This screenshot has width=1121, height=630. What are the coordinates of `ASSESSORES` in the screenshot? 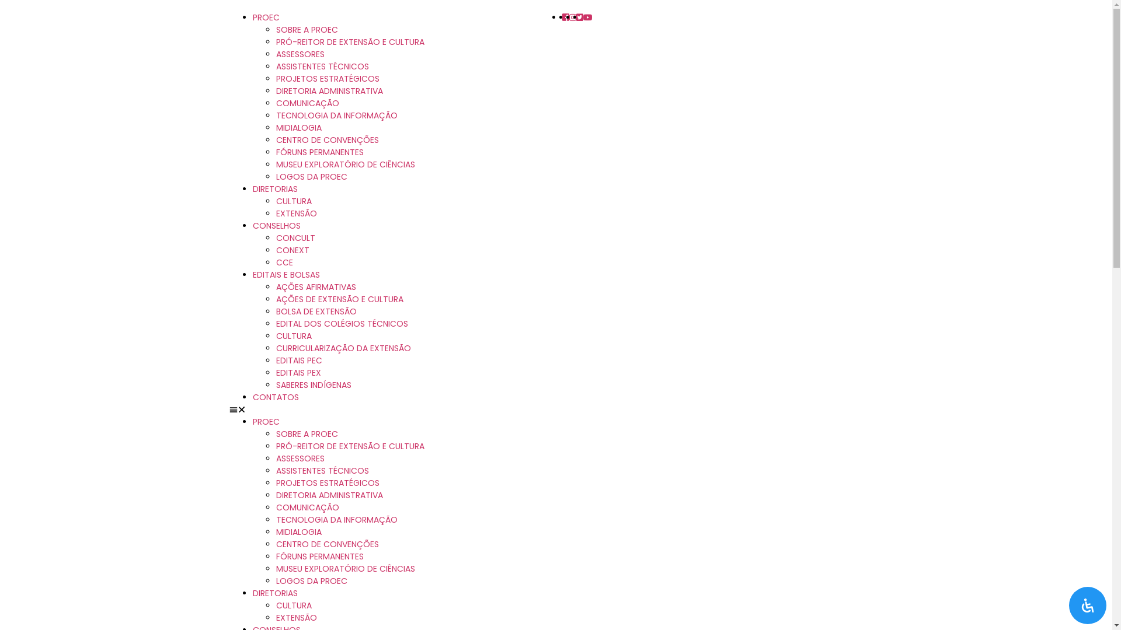 It's located at (300, 54).